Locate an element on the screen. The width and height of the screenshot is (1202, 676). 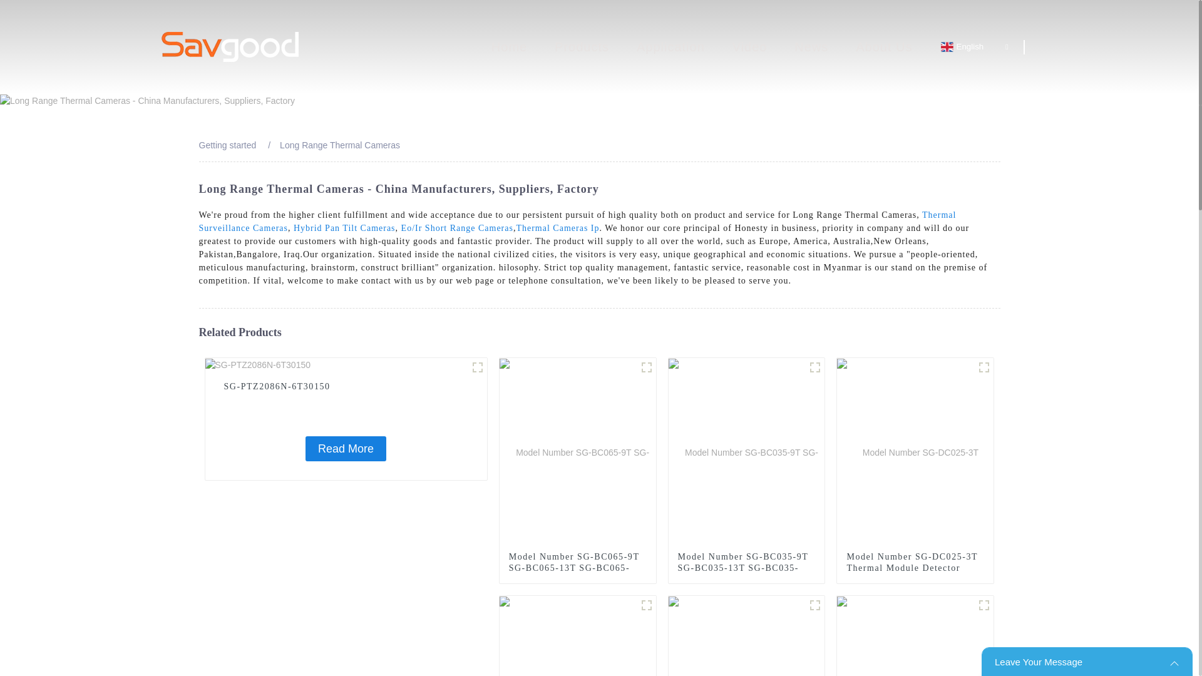
Video is located at coordinates (750, 47).